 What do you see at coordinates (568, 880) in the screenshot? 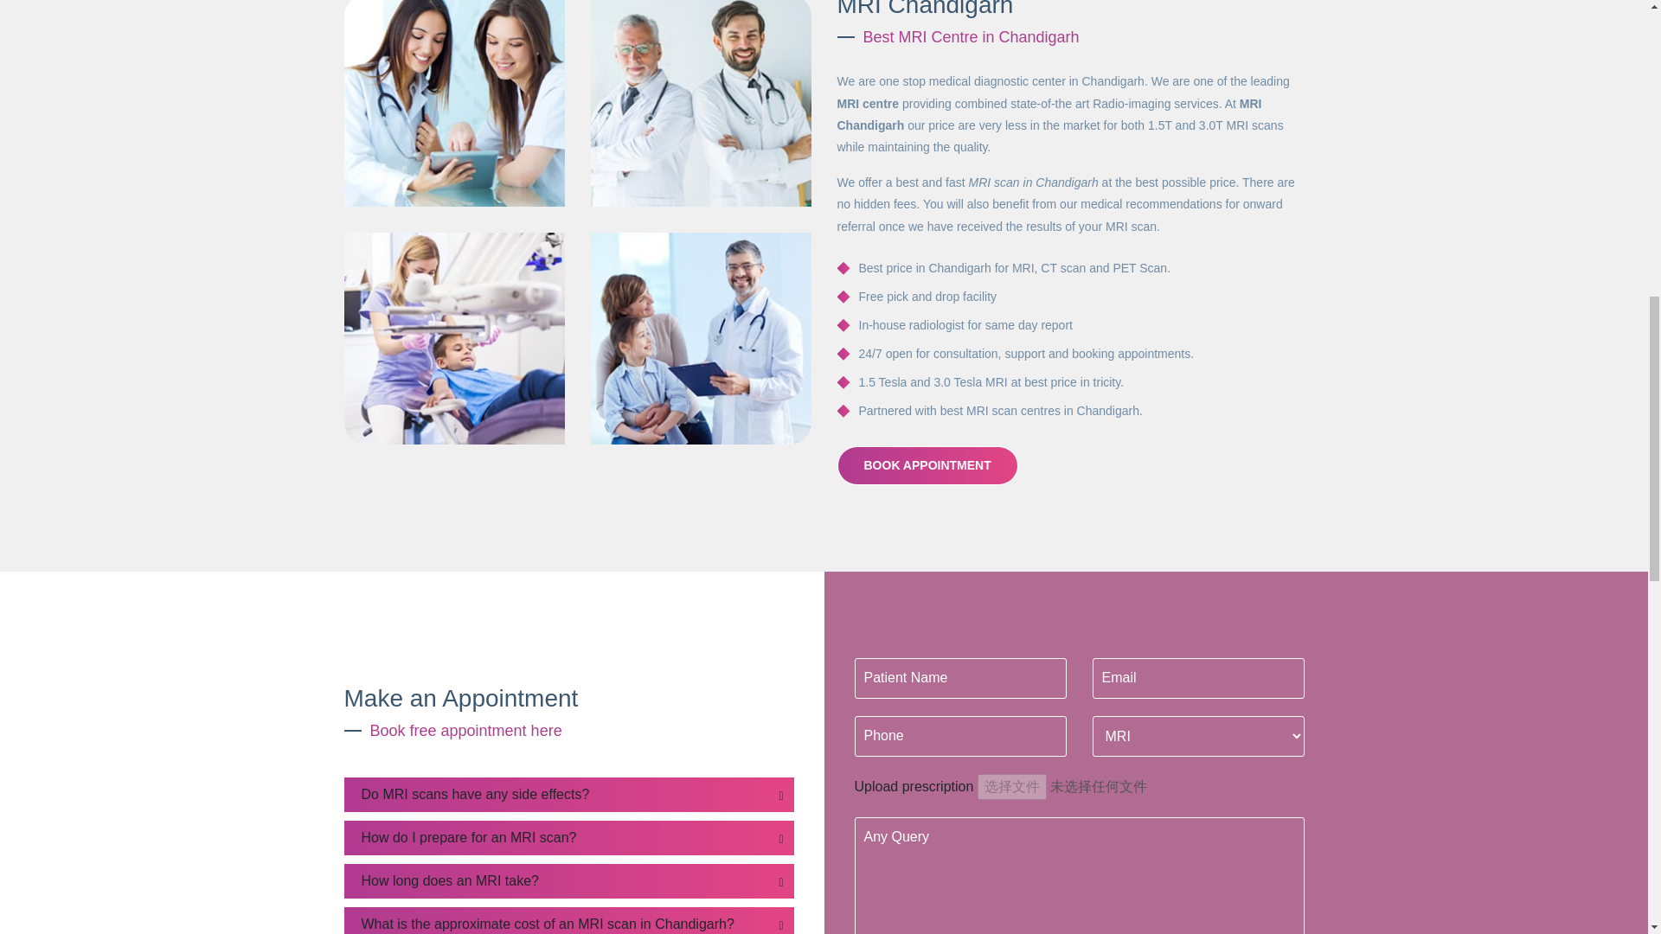
I see `How long does an MRI take?` at bounding box center [568, 880].